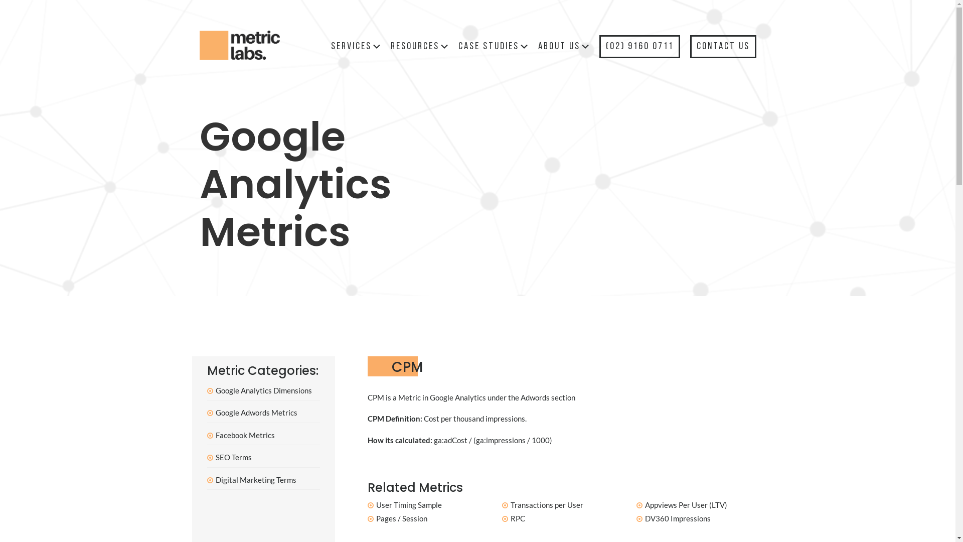  Describe the element at coordinates (409, 505) in the screenshot. I see `User Timing Sample` at that location.